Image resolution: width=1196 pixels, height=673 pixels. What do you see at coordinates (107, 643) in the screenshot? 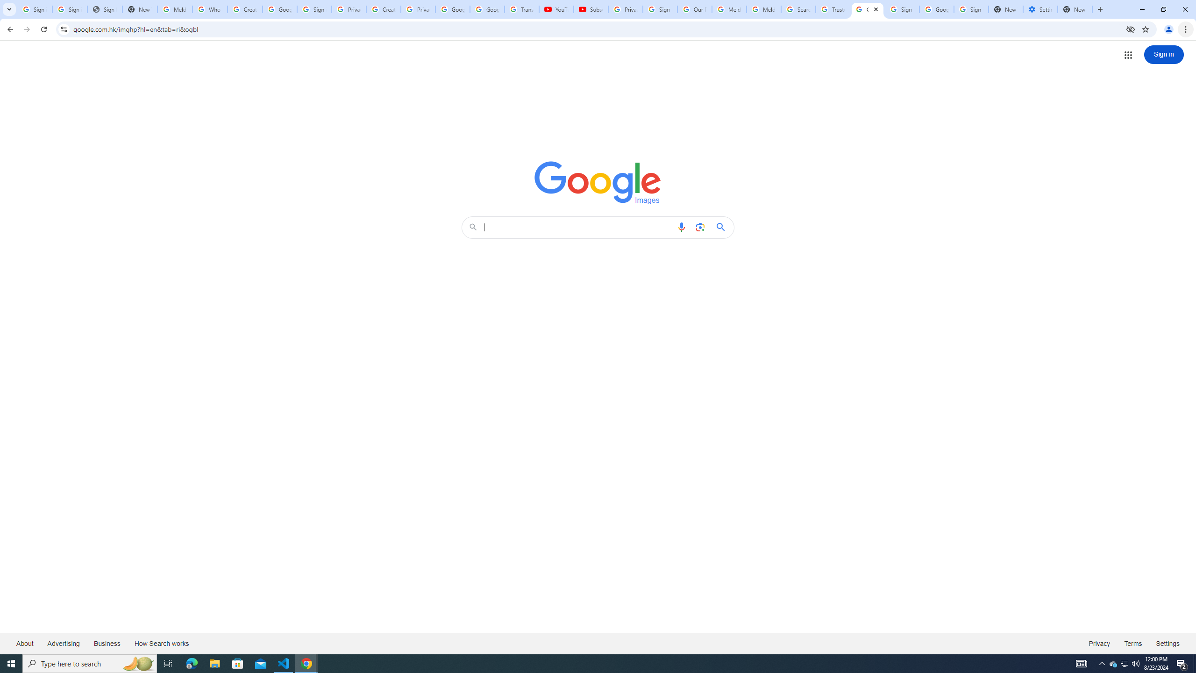
I see `Business` at bounding box center [107, 643].